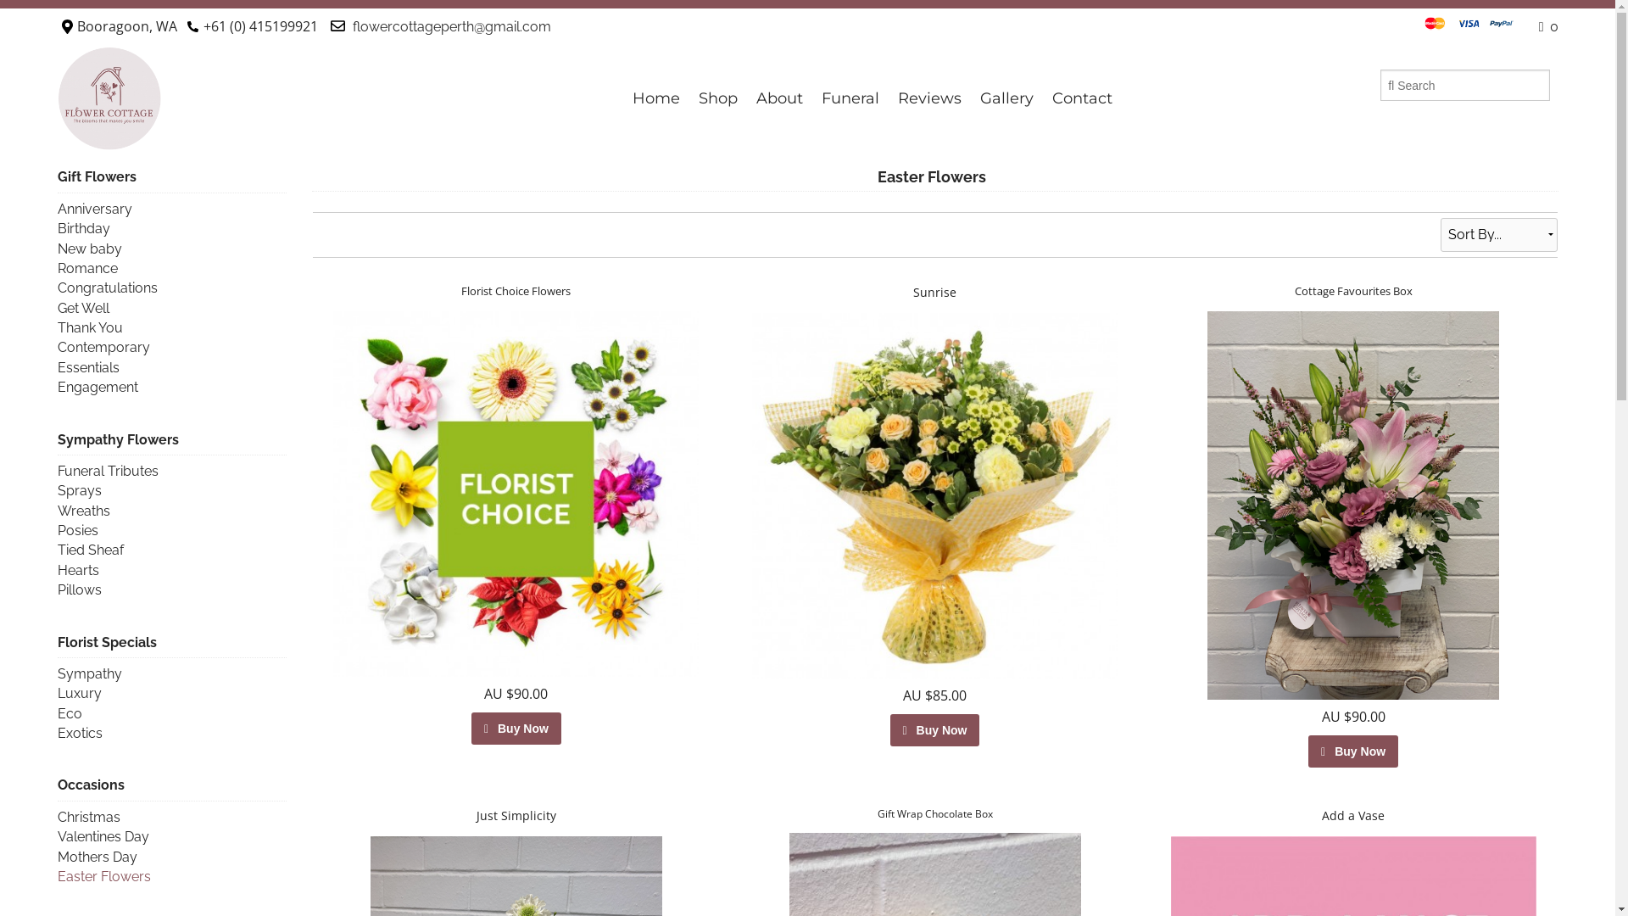 The height and width of the screenshot is (916, 1628). What do you see at coordinates (452, 27) in the screenshot?
I see `flowercottageperth@gmail.com` at bounding box center [452, 27].